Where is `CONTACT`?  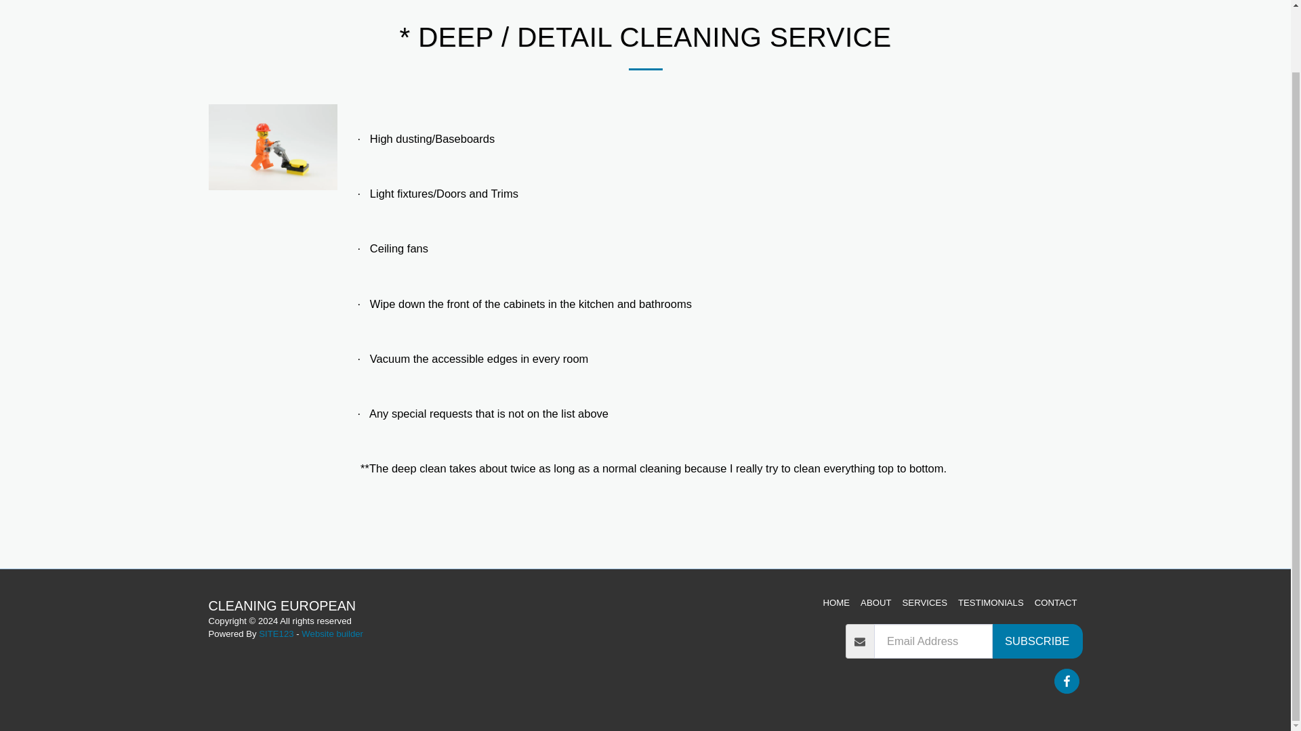 CONTACT is located at coordinates (1056, 602).